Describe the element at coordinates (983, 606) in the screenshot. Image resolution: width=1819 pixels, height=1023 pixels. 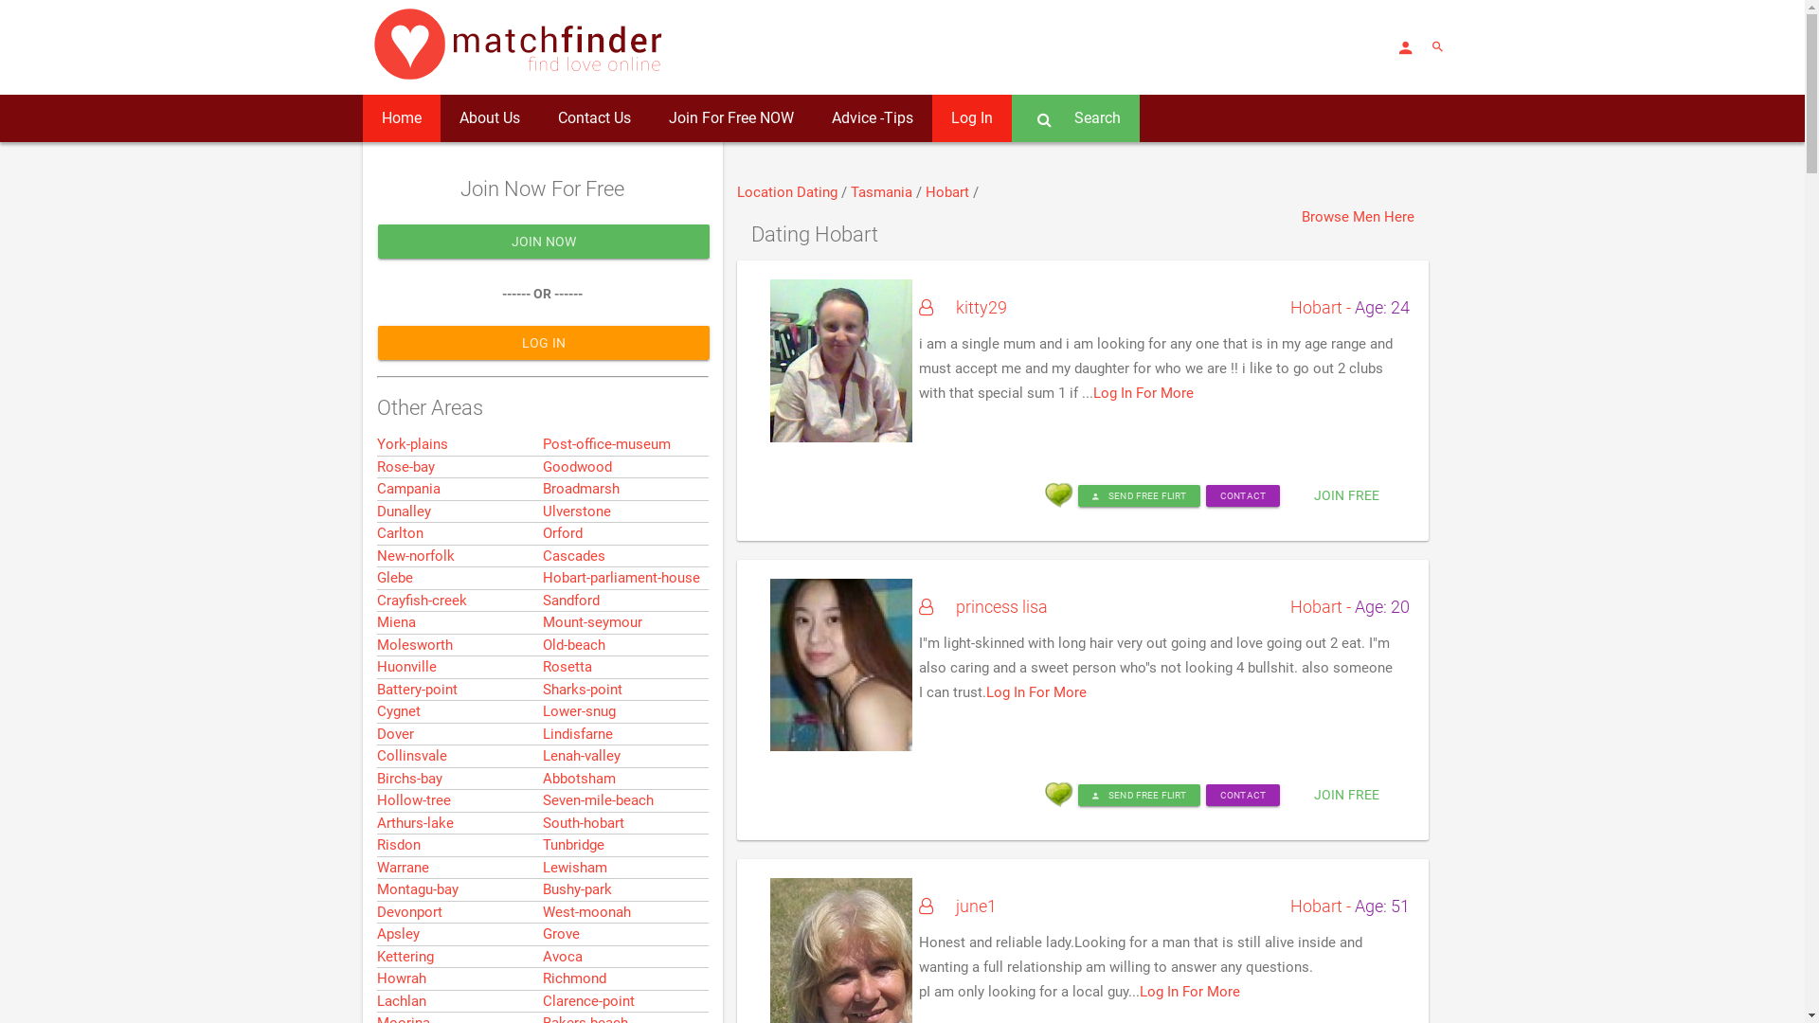
I see `princess lisa` at that location.